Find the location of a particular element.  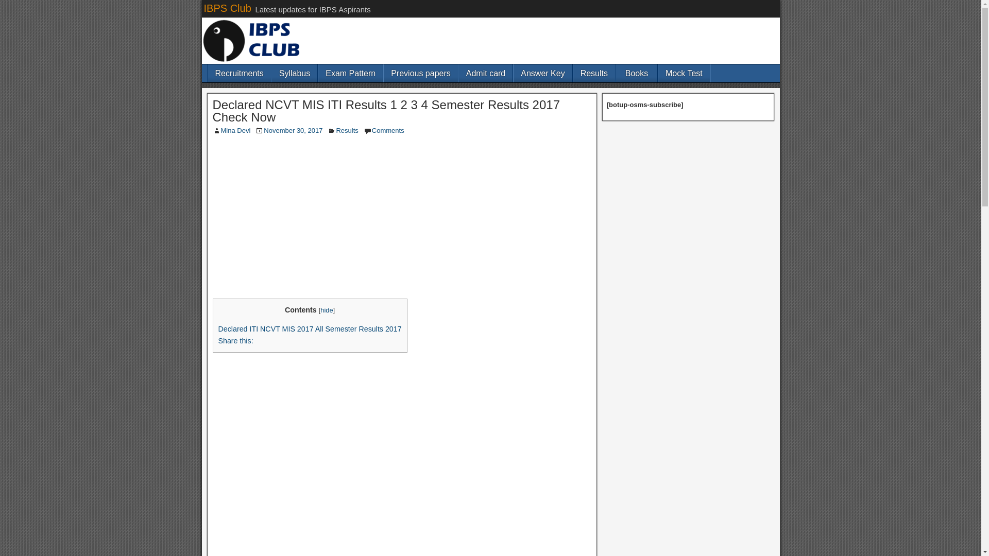

Answer Key is located at coordinates (542, 73).